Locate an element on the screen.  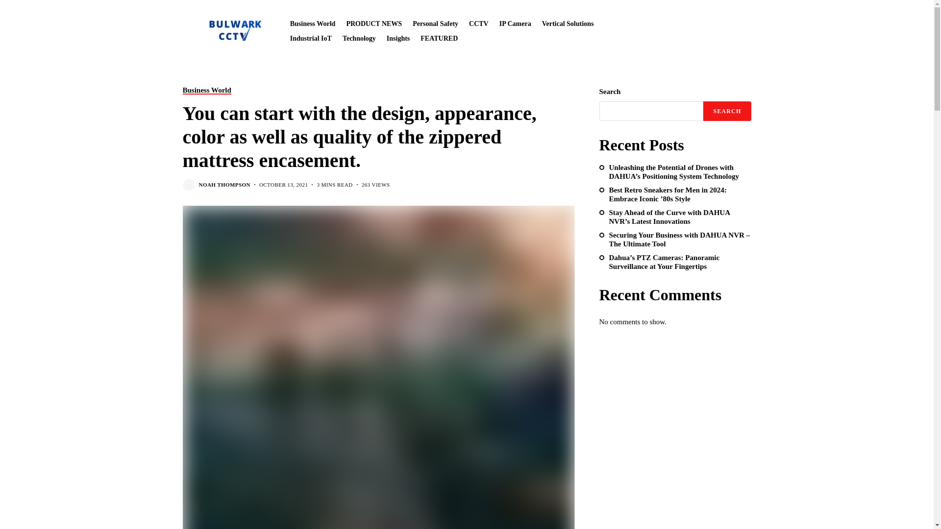
PRODUCT NEWS is located at coordinates (373, 24).